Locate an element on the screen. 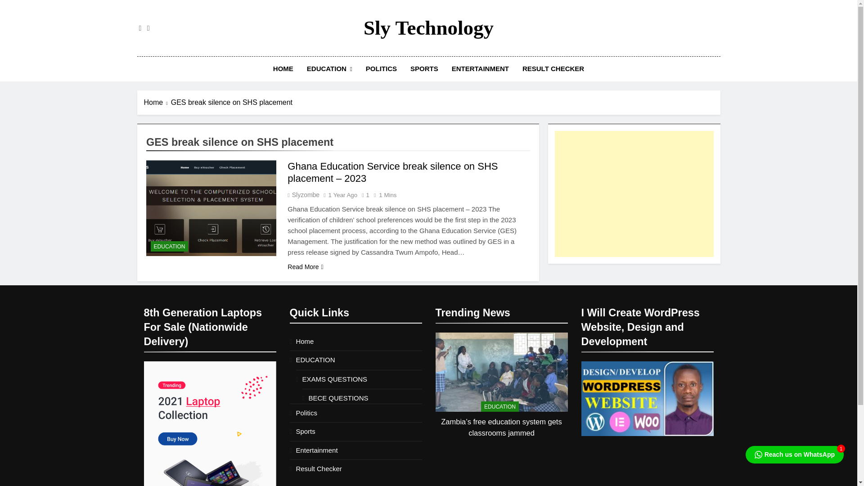 This screenshot has height=486, width=864. Result Checker is located at coordinates (319, 468).